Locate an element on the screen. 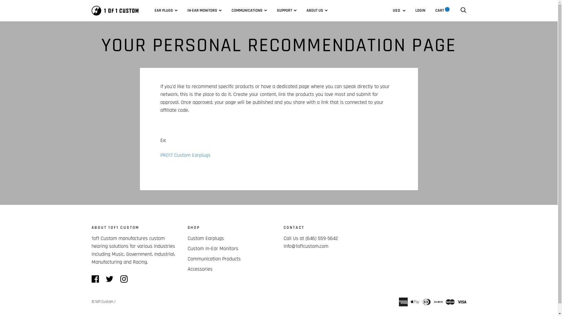 This screenshot has height=316, width=562. Custom Earplugs is located at coordinates (205, 238).